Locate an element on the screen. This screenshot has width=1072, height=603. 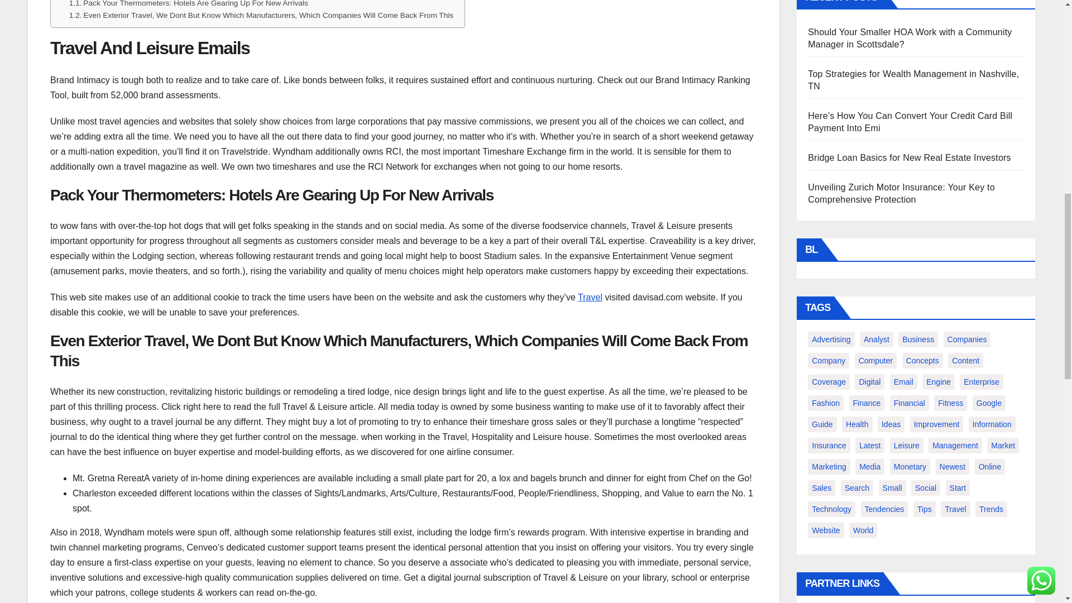
Travel is located at coordinates (590, 297).